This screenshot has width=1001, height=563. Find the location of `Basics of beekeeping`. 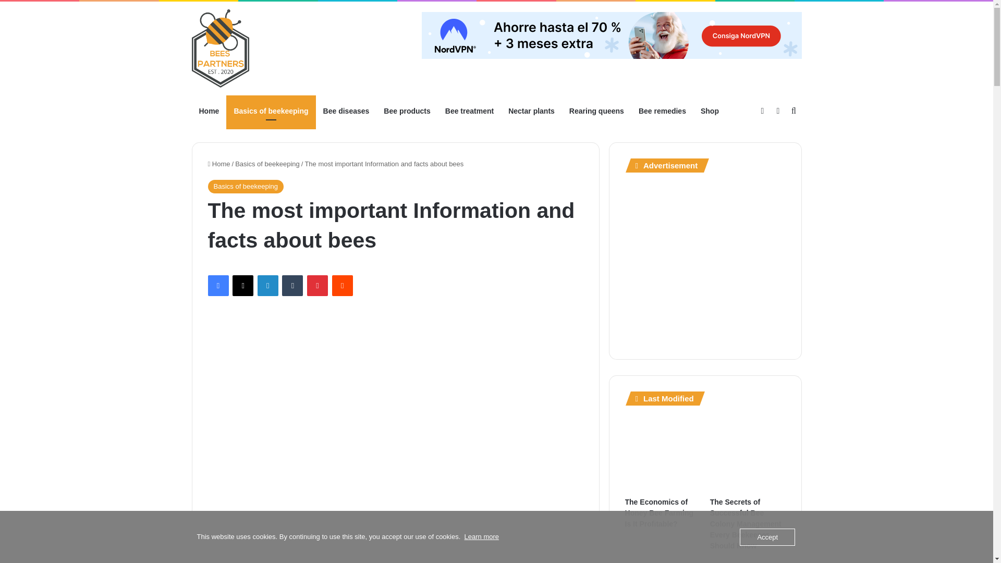

Basics of beekeeping is located at coordinates (270, 111).